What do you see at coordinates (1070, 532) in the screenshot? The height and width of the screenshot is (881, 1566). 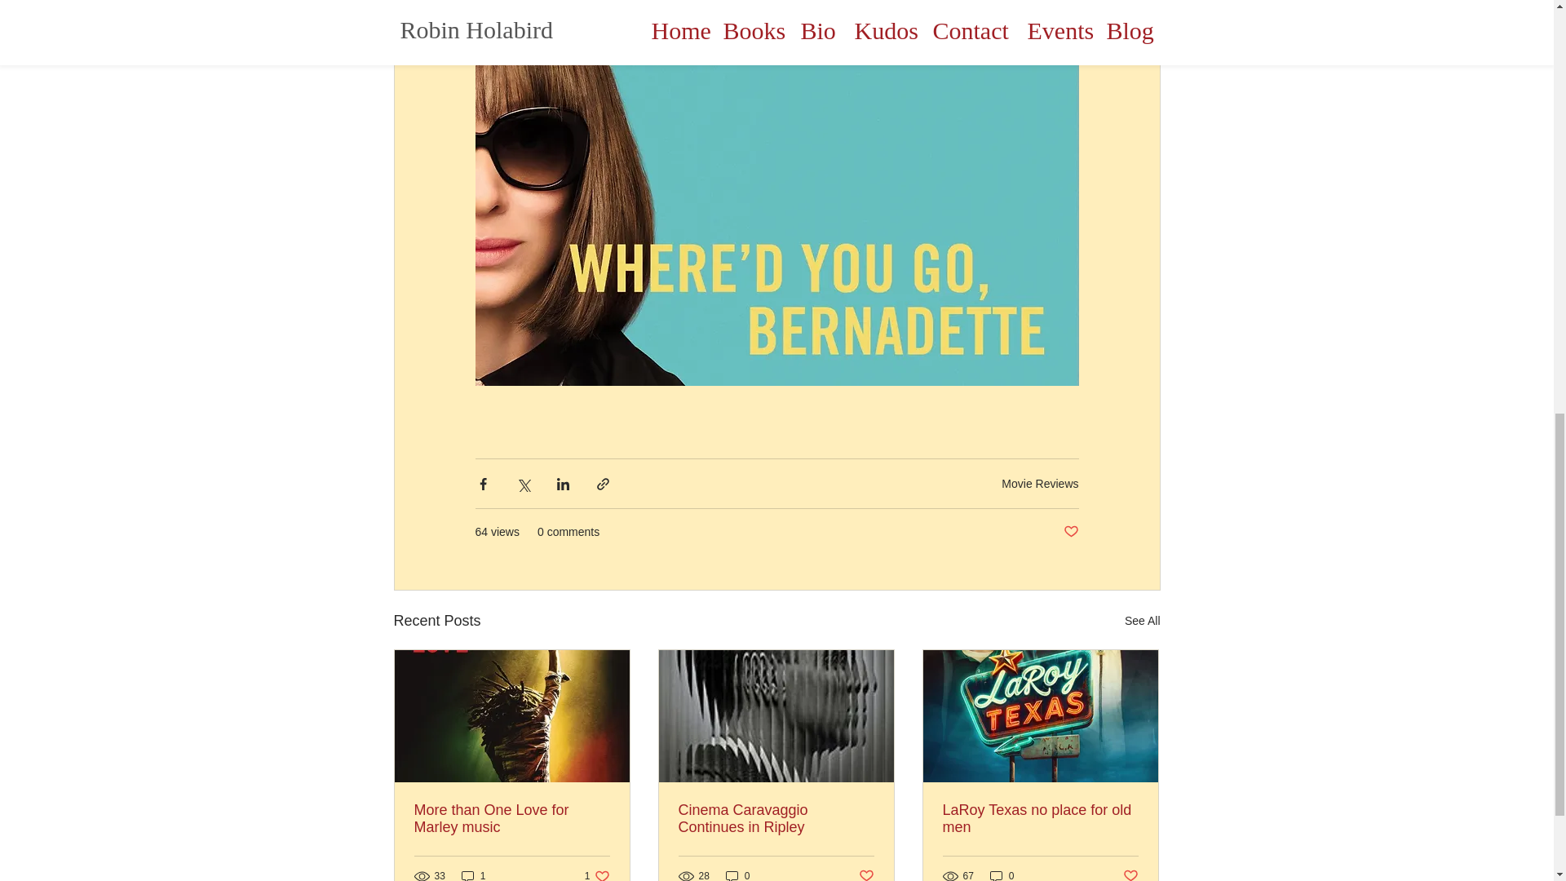 I see `1` at bounding box center [1070, 532].